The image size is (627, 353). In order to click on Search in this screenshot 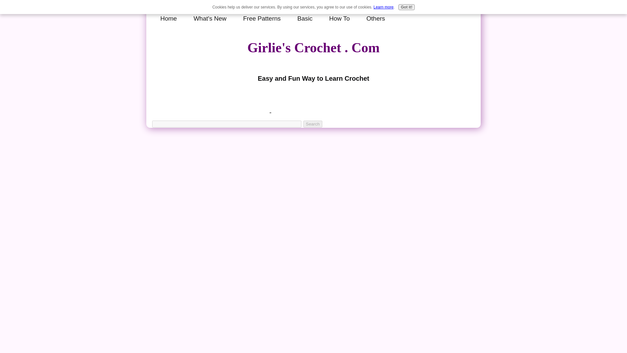, I will do `click(313, 124)`.